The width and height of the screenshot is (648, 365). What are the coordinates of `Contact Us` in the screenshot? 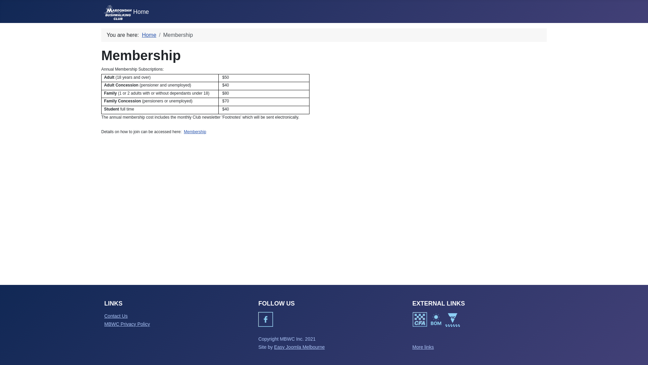 It's located at (116, 316).